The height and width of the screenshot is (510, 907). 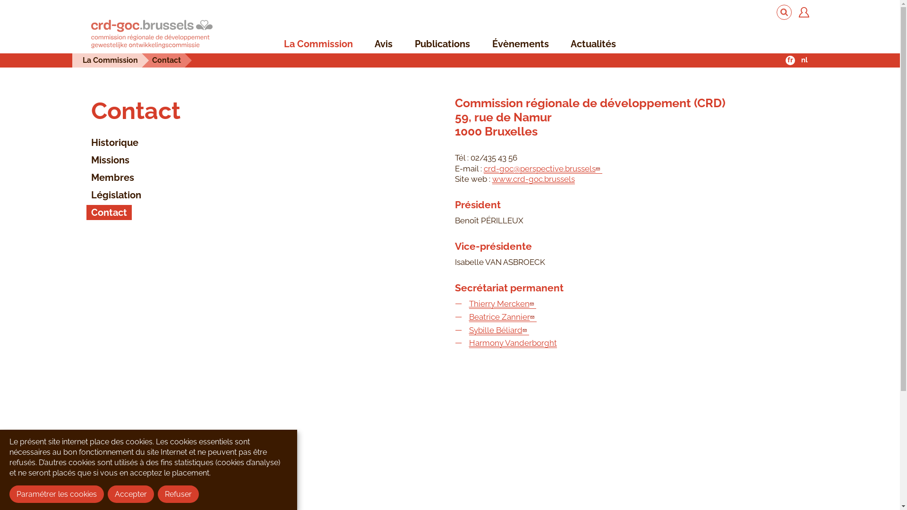 I want to click on fr, so click(x=790, y=60).